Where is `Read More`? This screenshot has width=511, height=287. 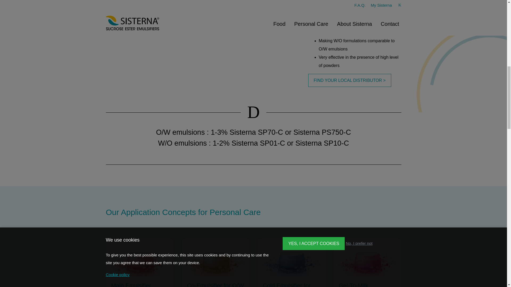
Read More is located at coordinates (291, 263).